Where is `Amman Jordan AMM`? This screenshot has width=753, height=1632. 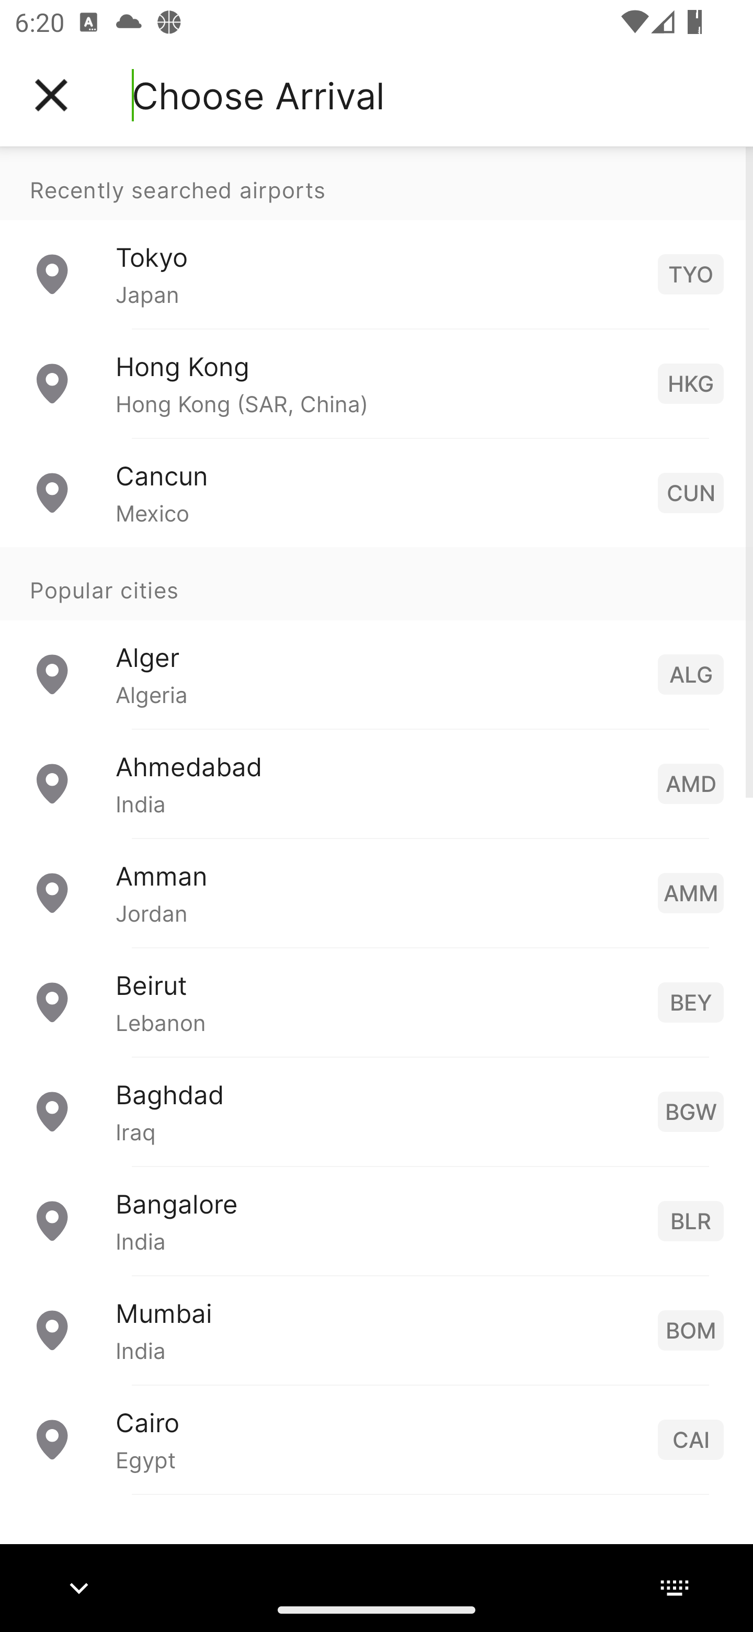 Amman Jordan AMM is located at coordinates (376, 891).